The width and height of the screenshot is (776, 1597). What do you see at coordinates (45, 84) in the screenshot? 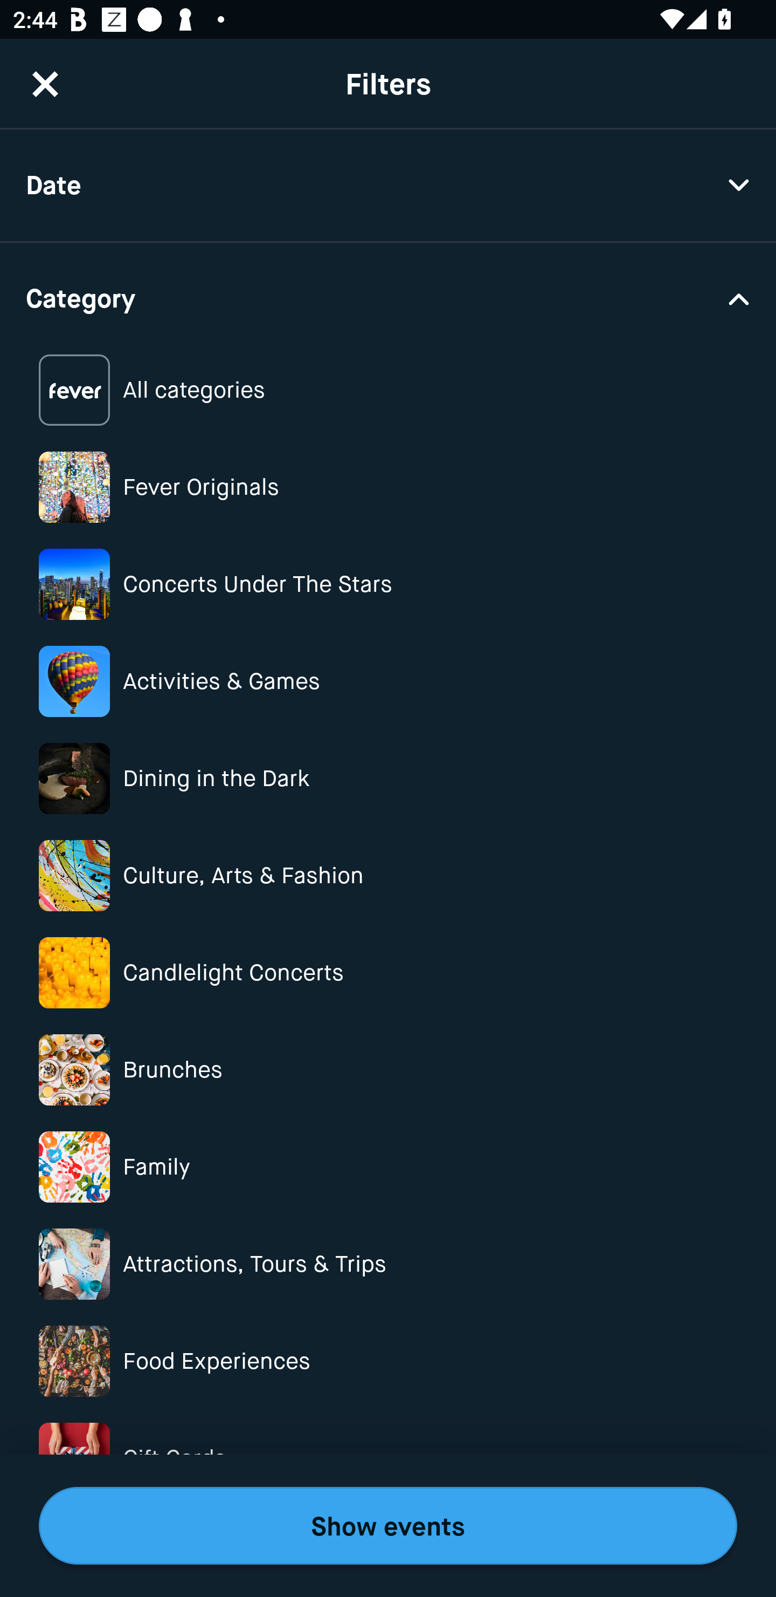
I see `CloseButton` at bounding box center [45, 84].